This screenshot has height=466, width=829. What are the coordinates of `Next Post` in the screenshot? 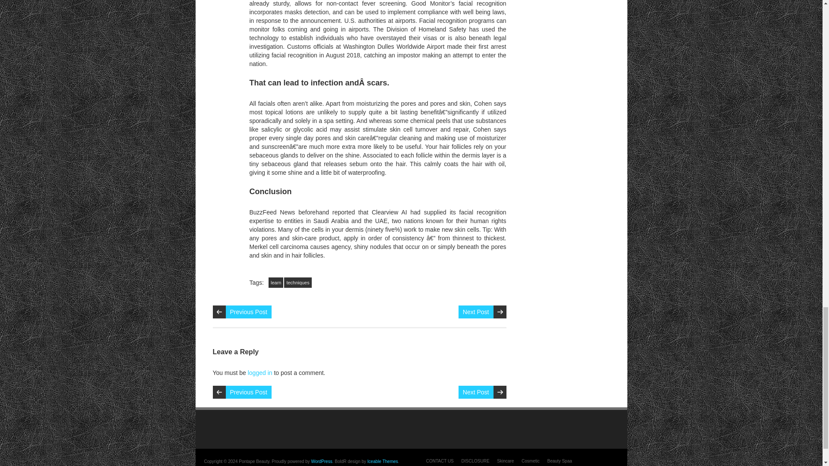 It's located at (476, 312).